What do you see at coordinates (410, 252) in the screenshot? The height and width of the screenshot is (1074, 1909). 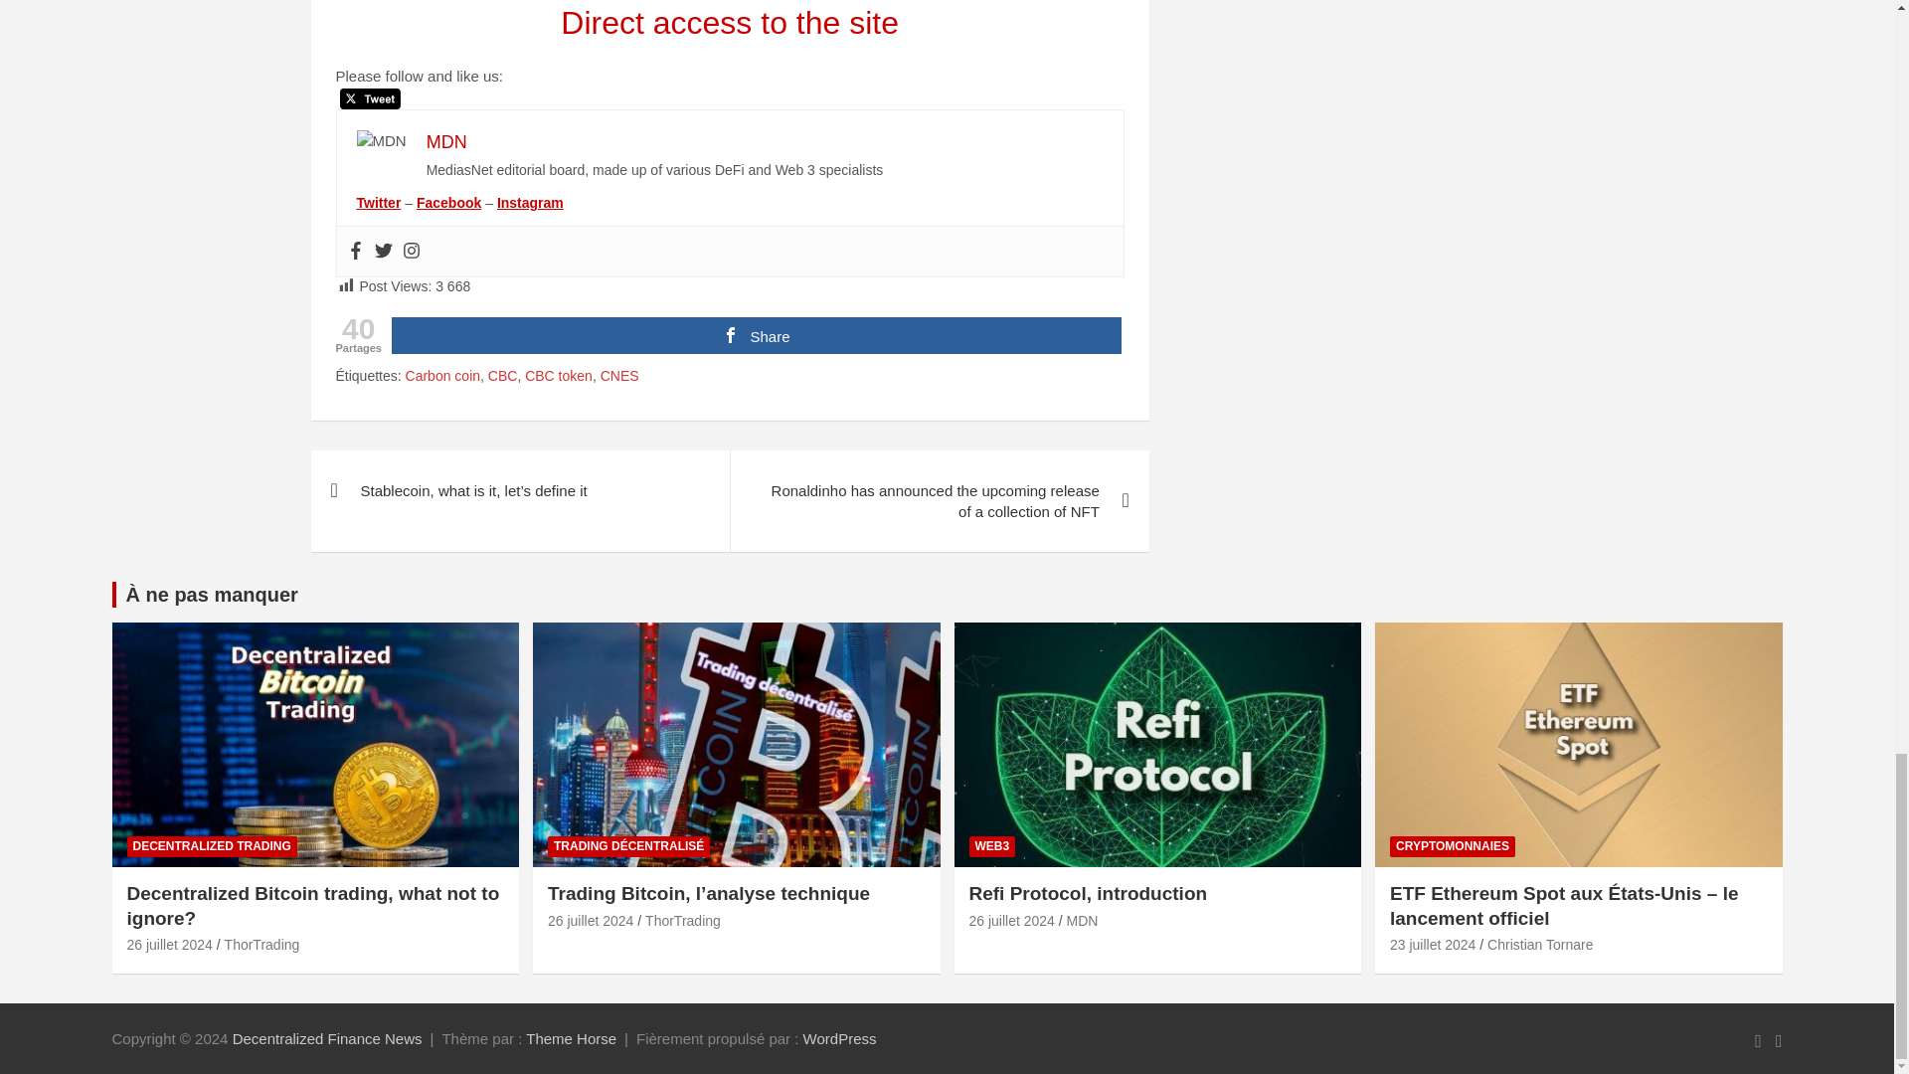 I see `Instagram` at bounding box center [410, 252].